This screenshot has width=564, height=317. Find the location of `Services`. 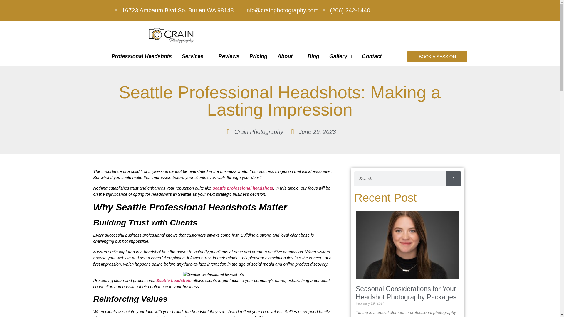

Services is located at coordinates (195, 56).